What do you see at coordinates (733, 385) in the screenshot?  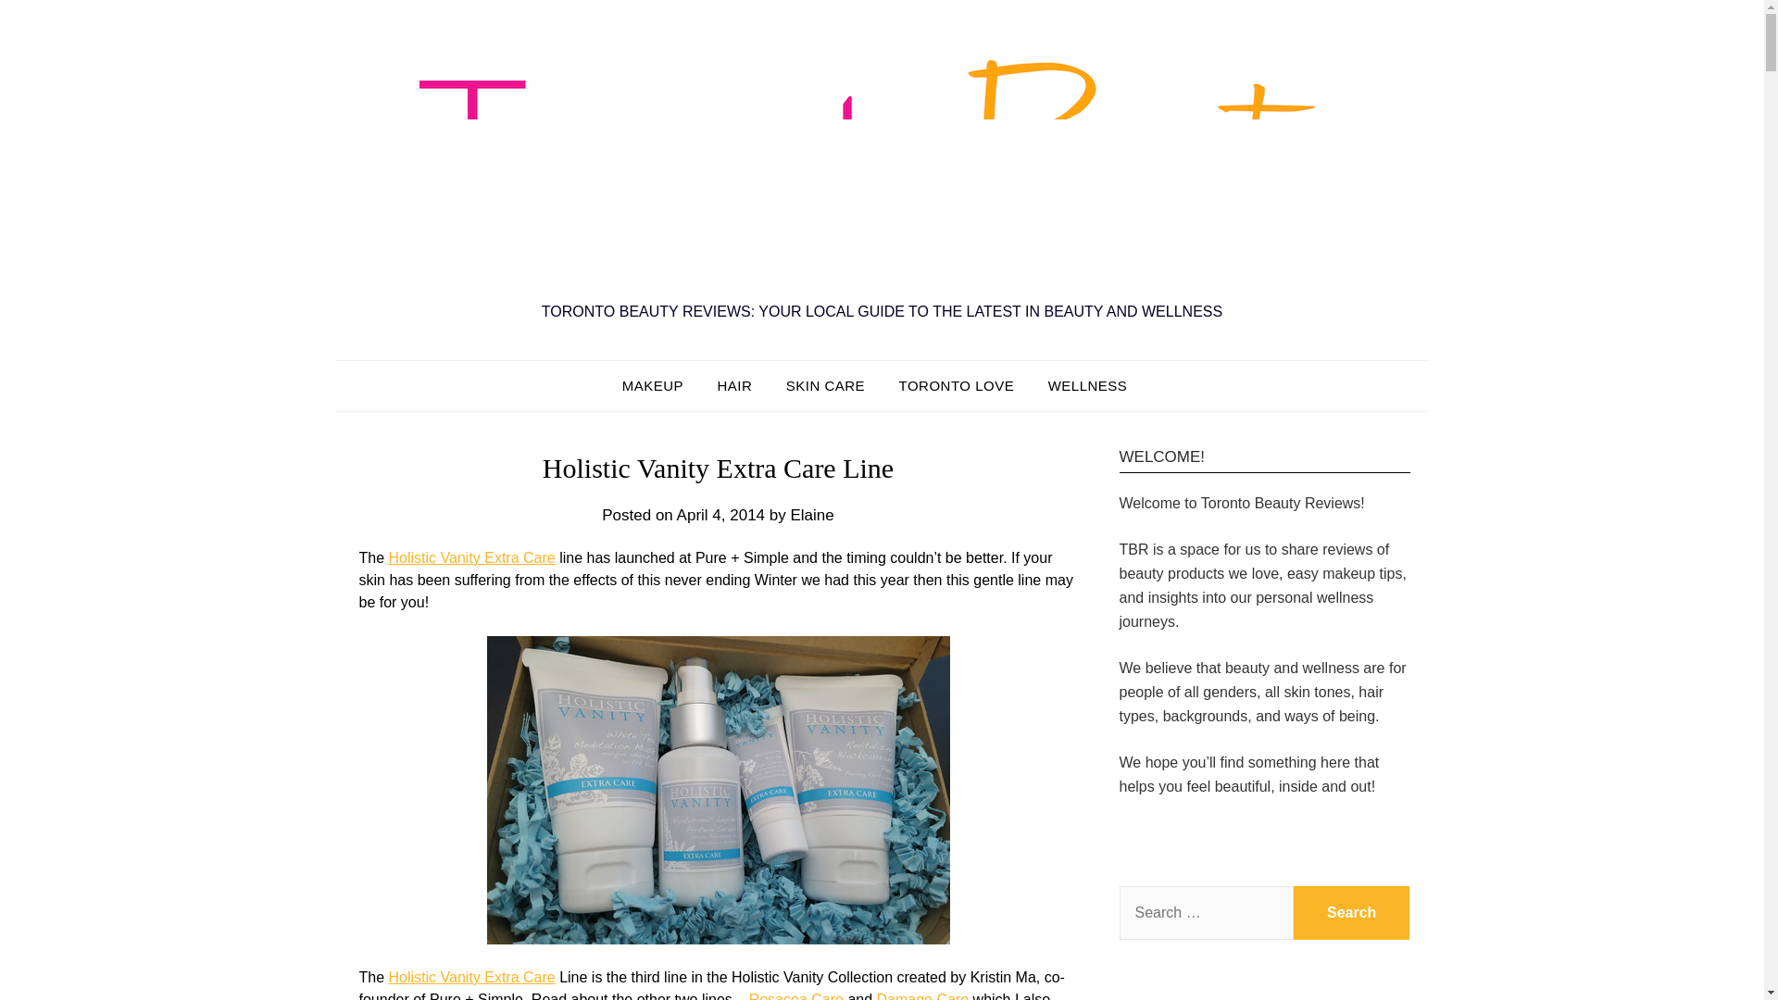 I see `HAIR` at bounding box center [733, 385].